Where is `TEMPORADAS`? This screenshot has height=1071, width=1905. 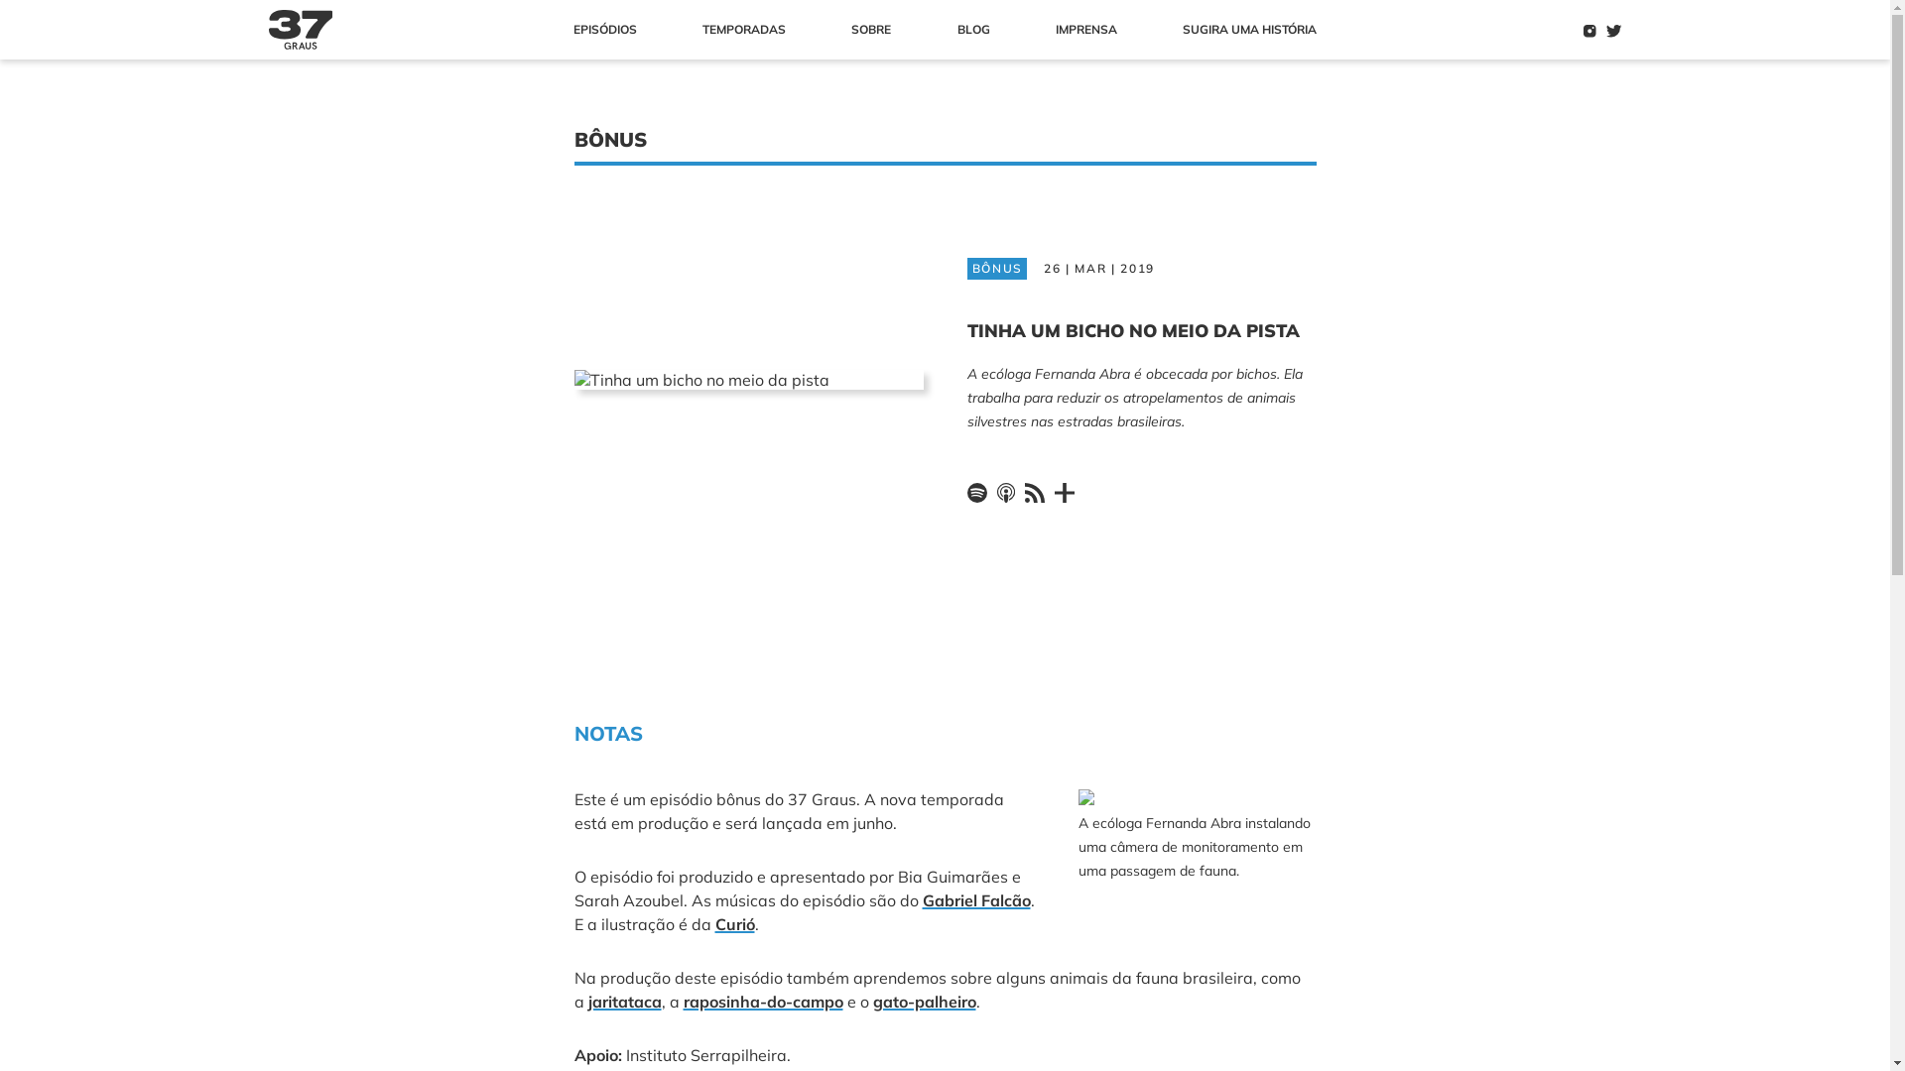
TEMPORADAS is located at coordinates (744, 30).